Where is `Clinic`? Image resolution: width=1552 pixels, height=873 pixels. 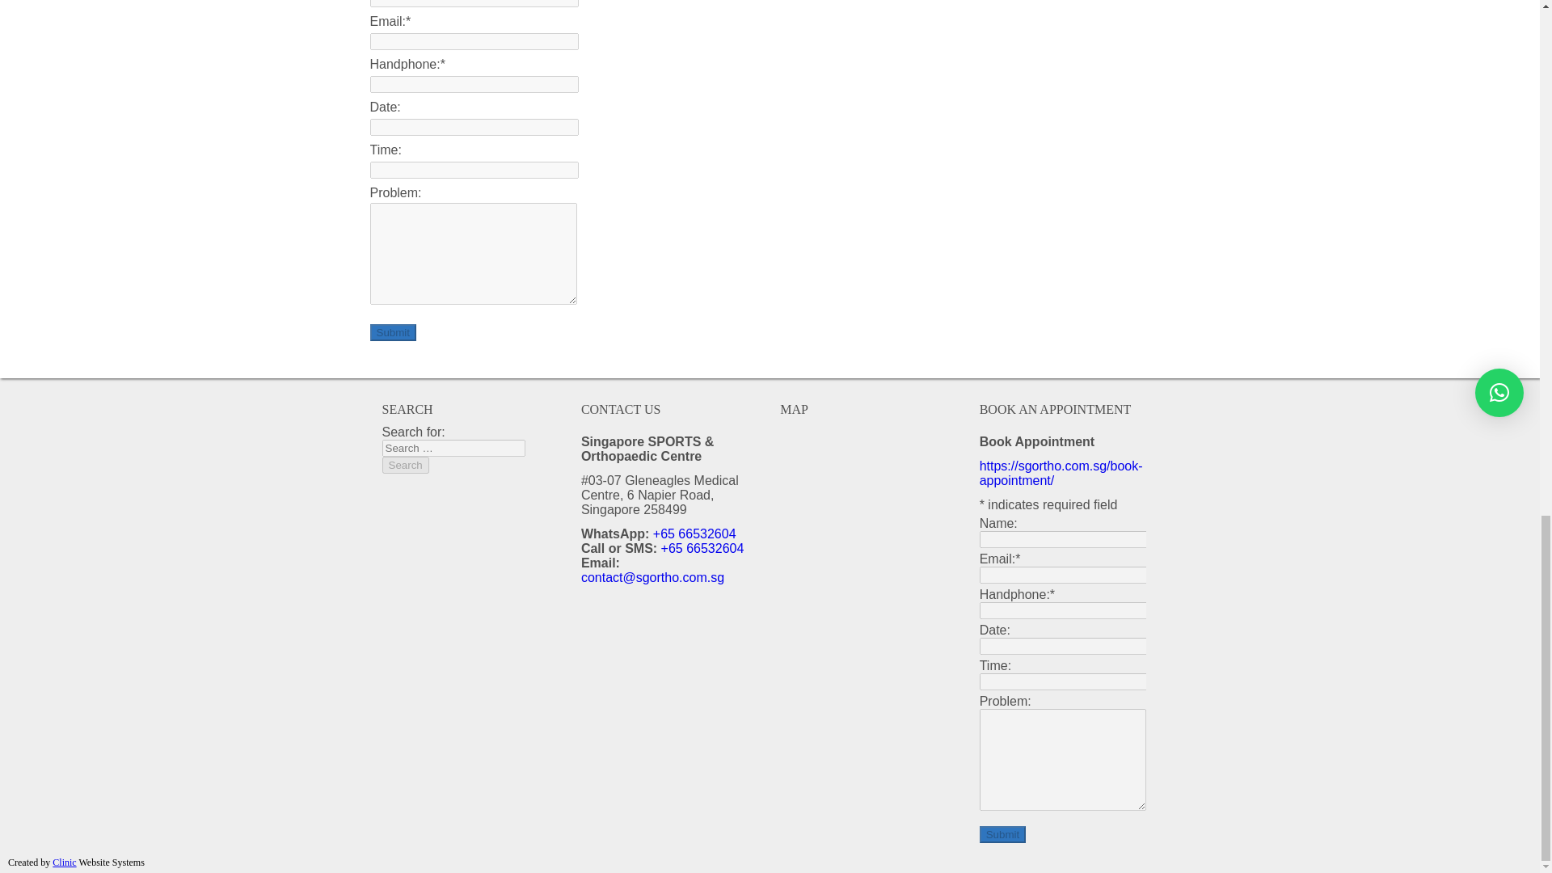 Clinic is located at coordinates (65, 862).